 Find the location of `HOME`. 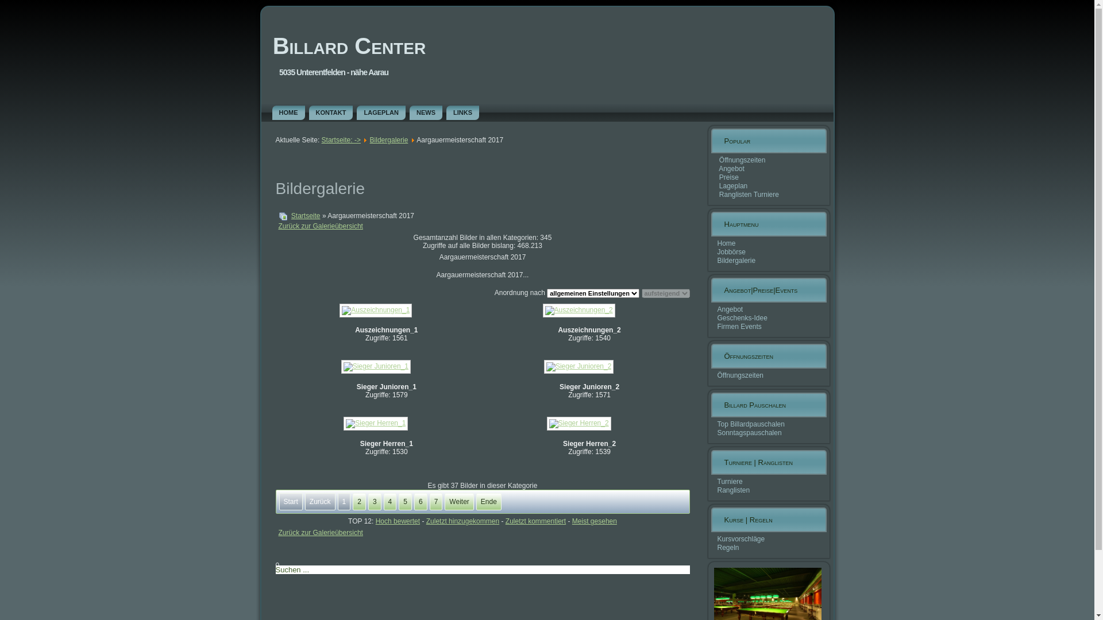

HOME is located at coordinates (288, 113).